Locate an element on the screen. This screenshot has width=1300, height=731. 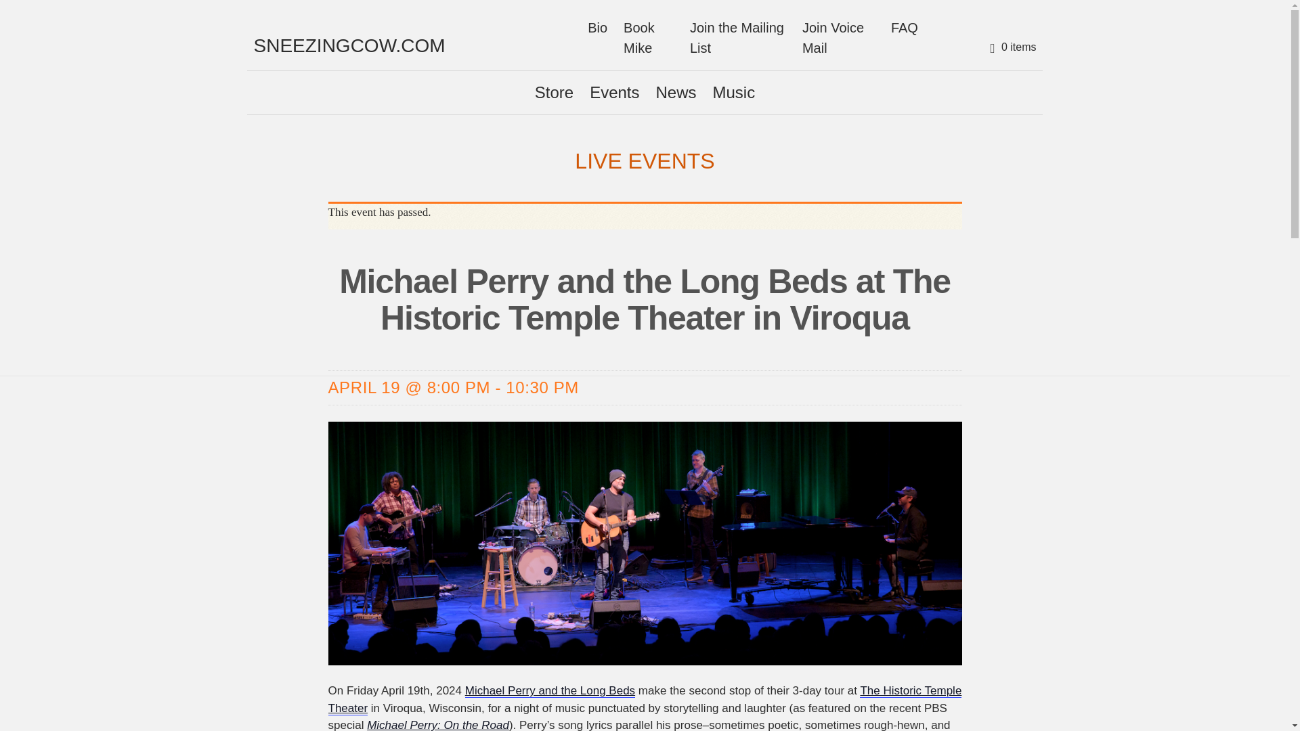
FAQ is located at coordinates (904, 27).